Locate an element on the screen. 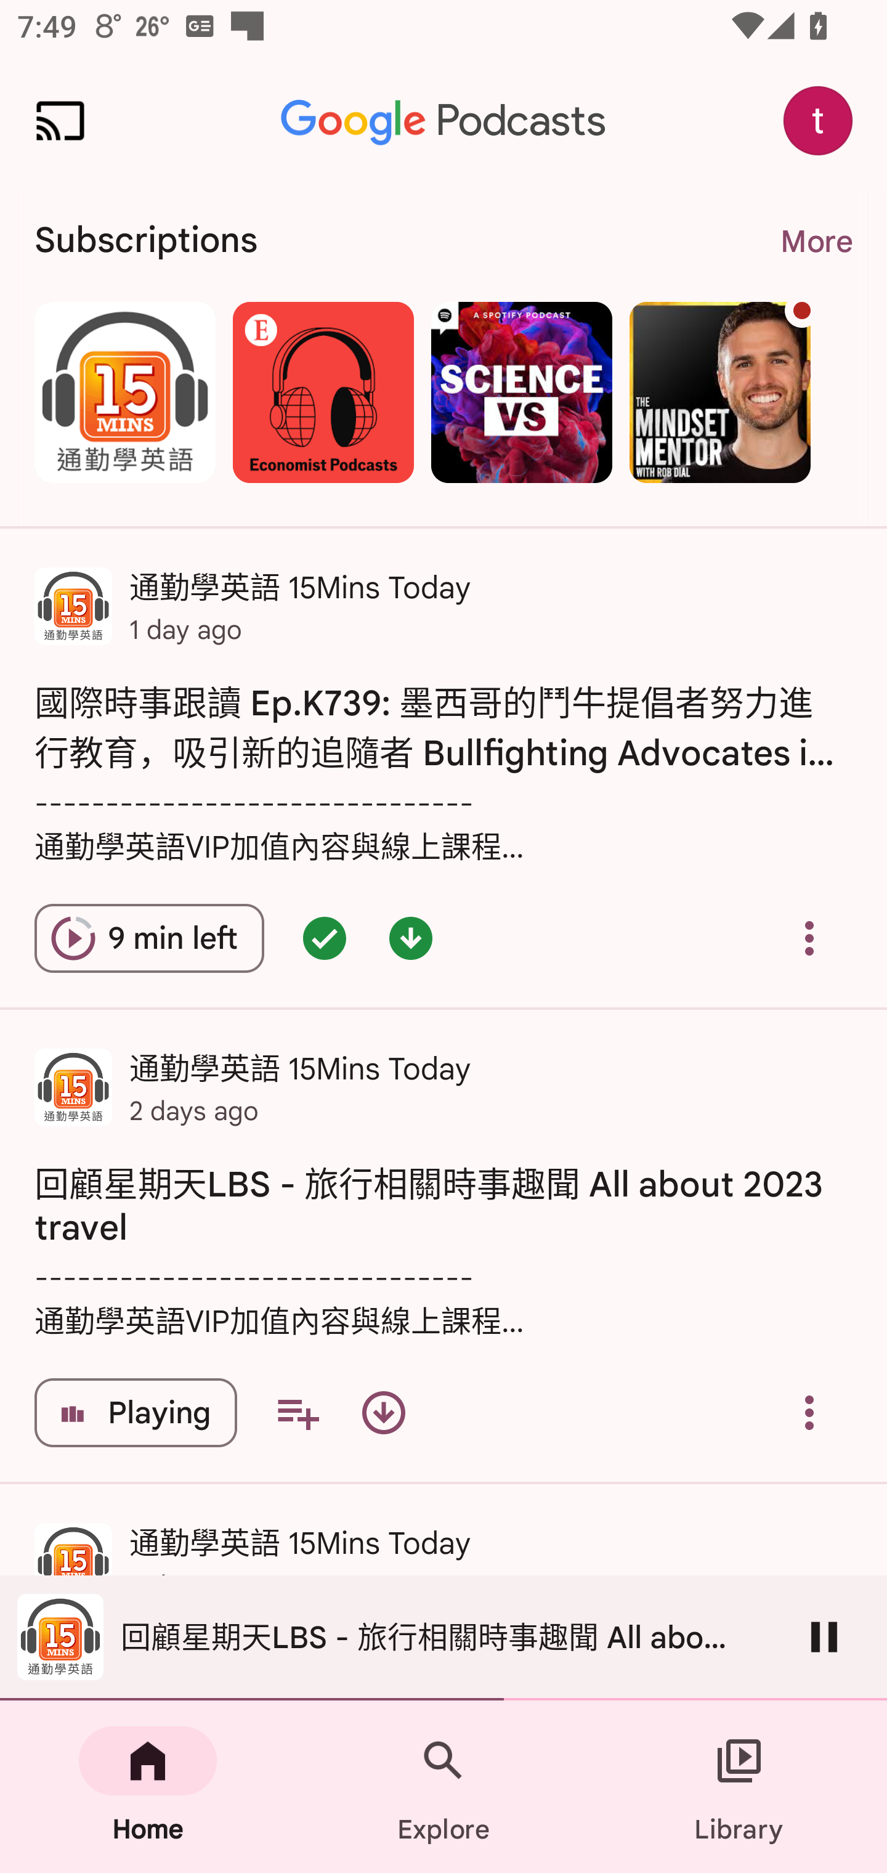  Overflow menu is located at coordinates (809, 938).